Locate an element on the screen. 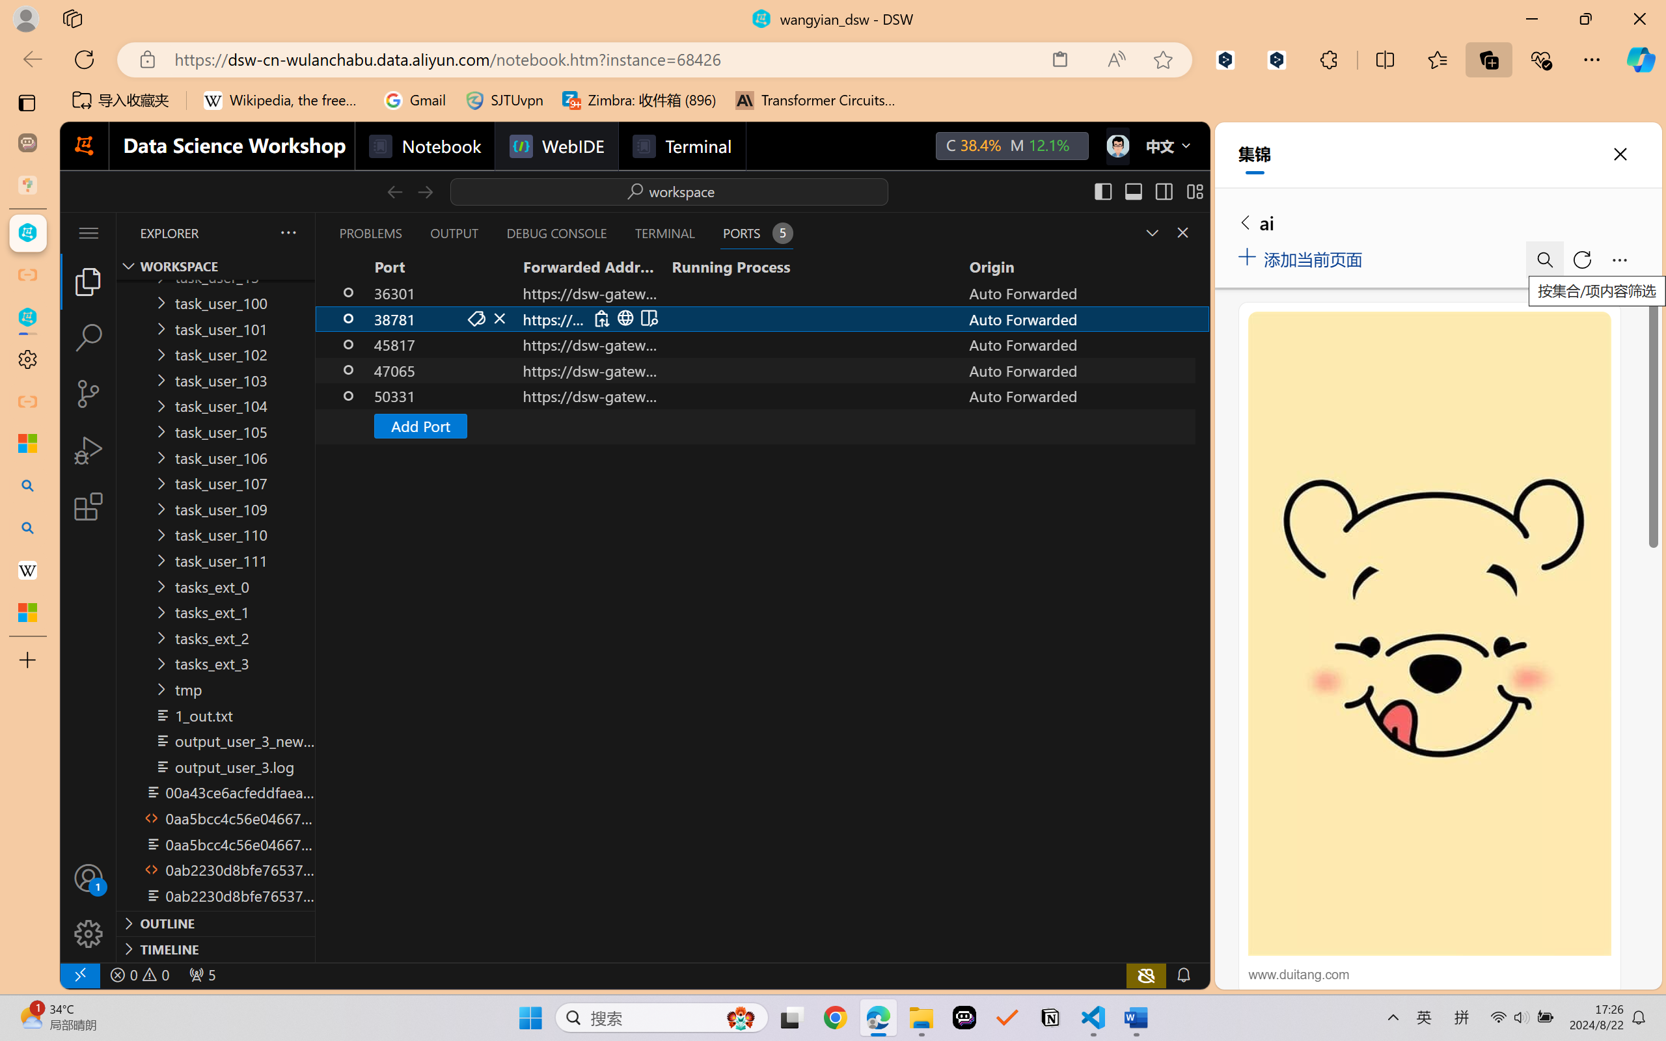  Debug Console (Ctrl+Shift+Y) is located at coordinates (556, 233).